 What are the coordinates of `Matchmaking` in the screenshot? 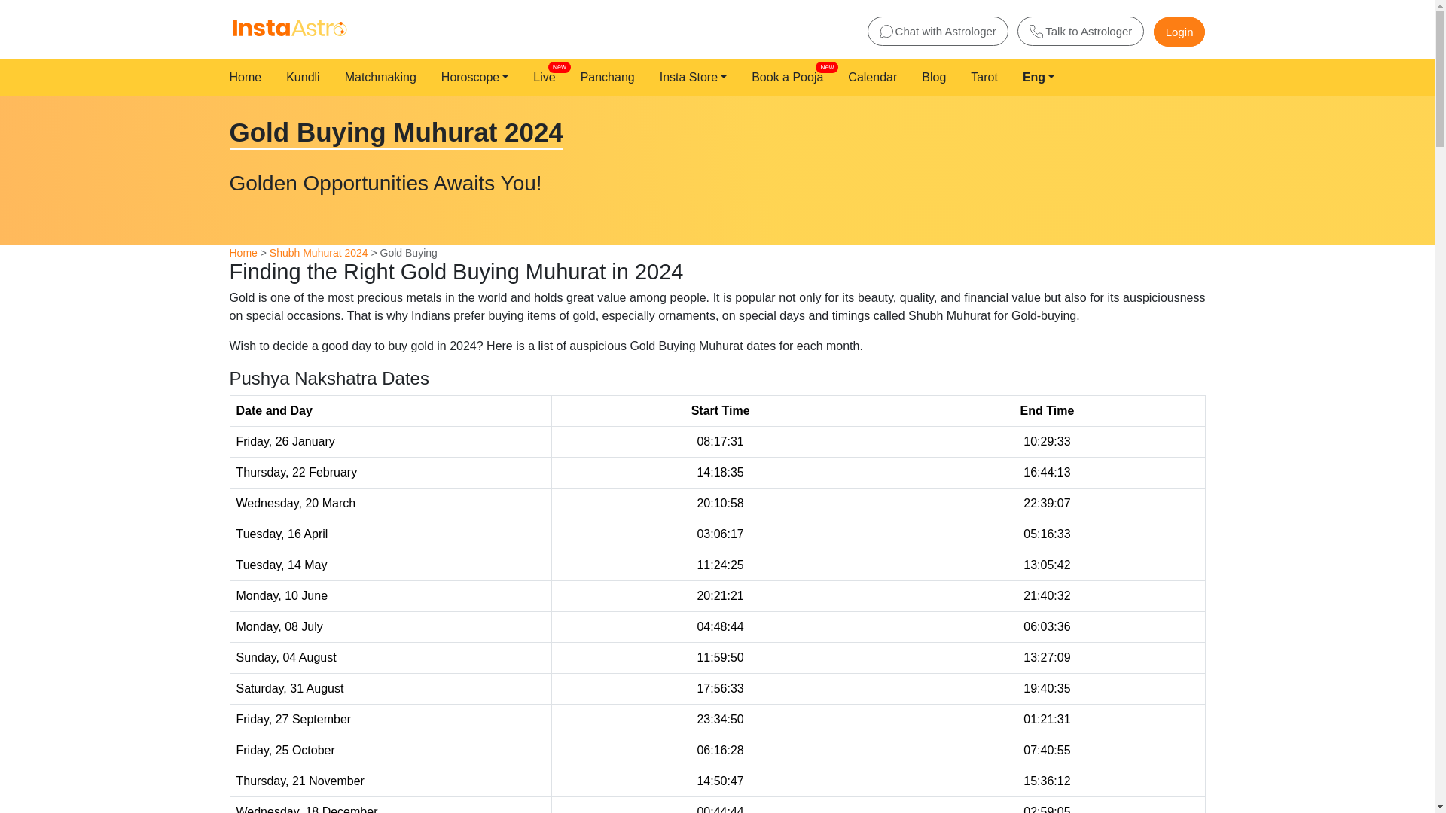 It's located at (383, 78).